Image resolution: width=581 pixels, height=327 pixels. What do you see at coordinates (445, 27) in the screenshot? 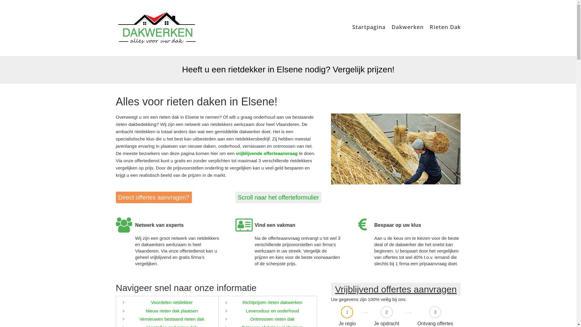
I see `Rieten Dak` at bounding box center [445, 27].